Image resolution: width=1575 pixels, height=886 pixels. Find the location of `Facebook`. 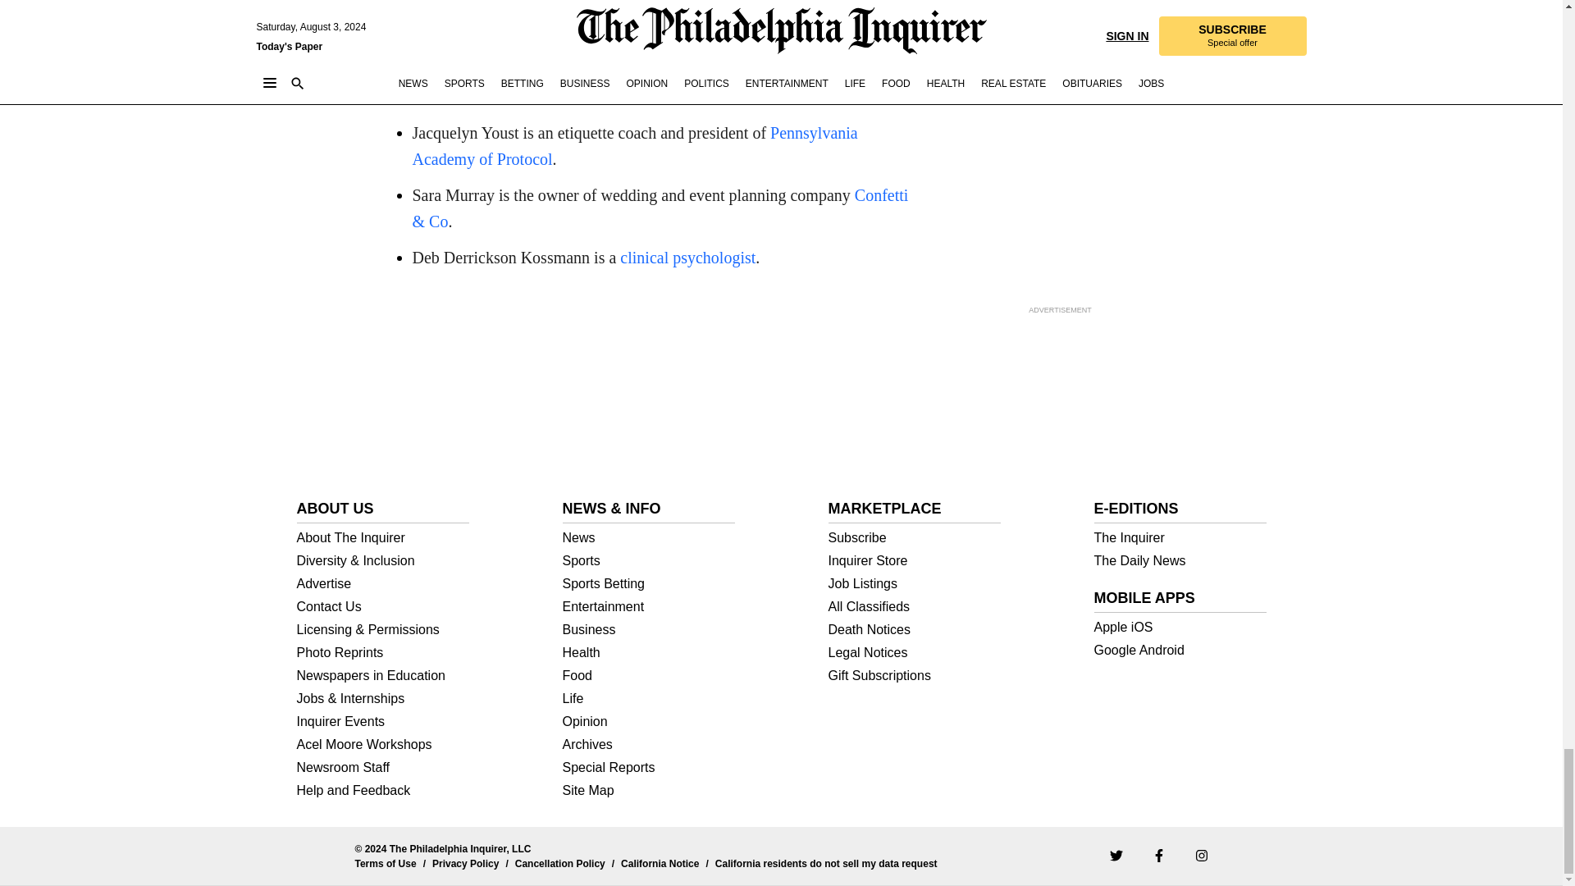

Facebook is located at coordinates (1158, 855).